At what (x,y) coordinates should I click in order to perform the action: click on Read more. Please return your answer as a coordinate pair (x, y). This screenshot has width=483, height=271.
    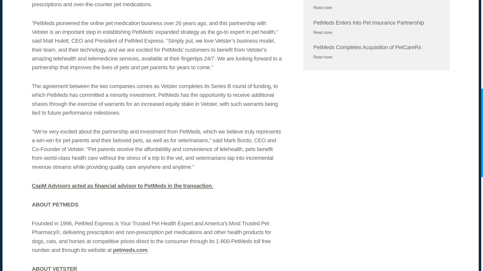
    Looking at the image, I should click on (326, 32).